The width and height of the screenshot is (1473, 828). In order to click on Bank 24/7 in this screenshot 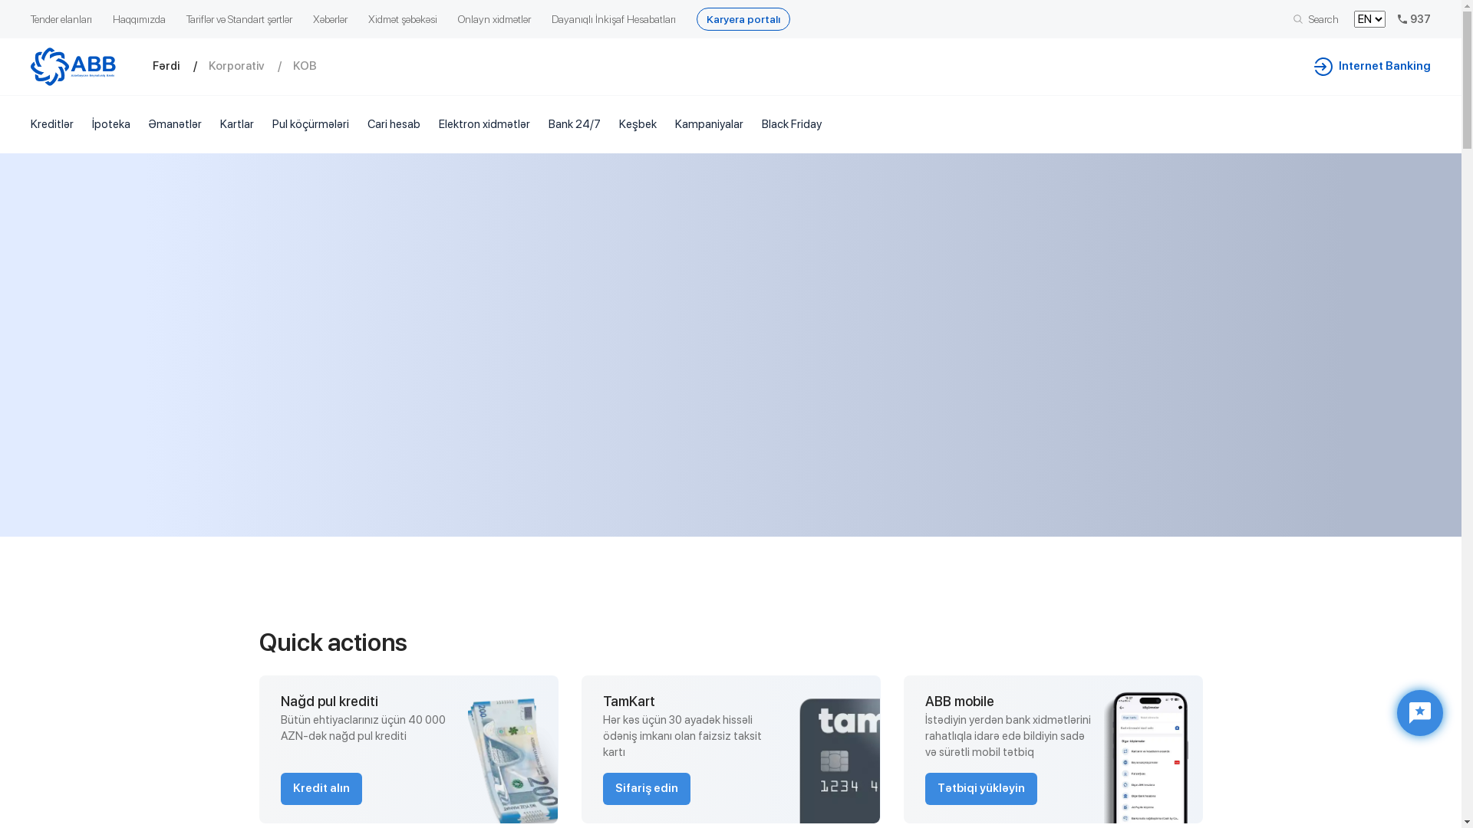, I will do `click(575, 124)`.